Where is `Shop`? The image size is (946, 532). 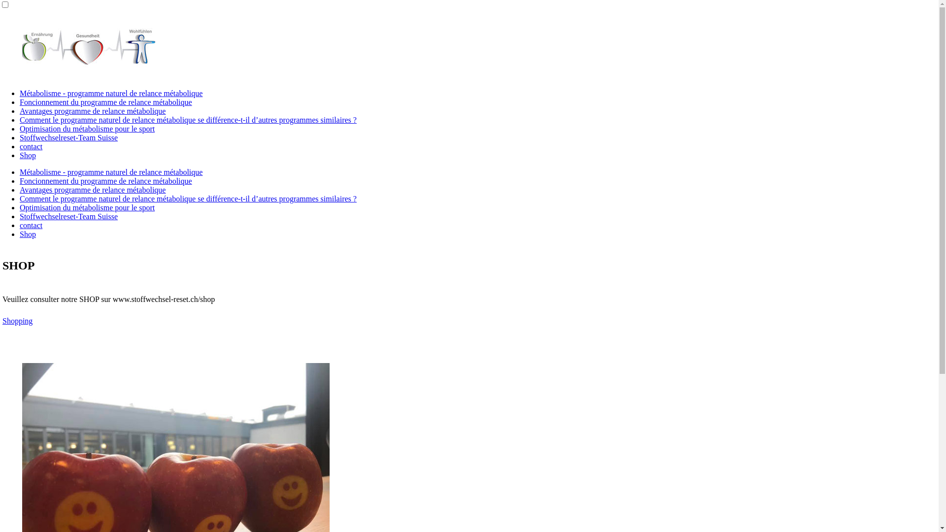
Shop is located at coordinates (28, 234).